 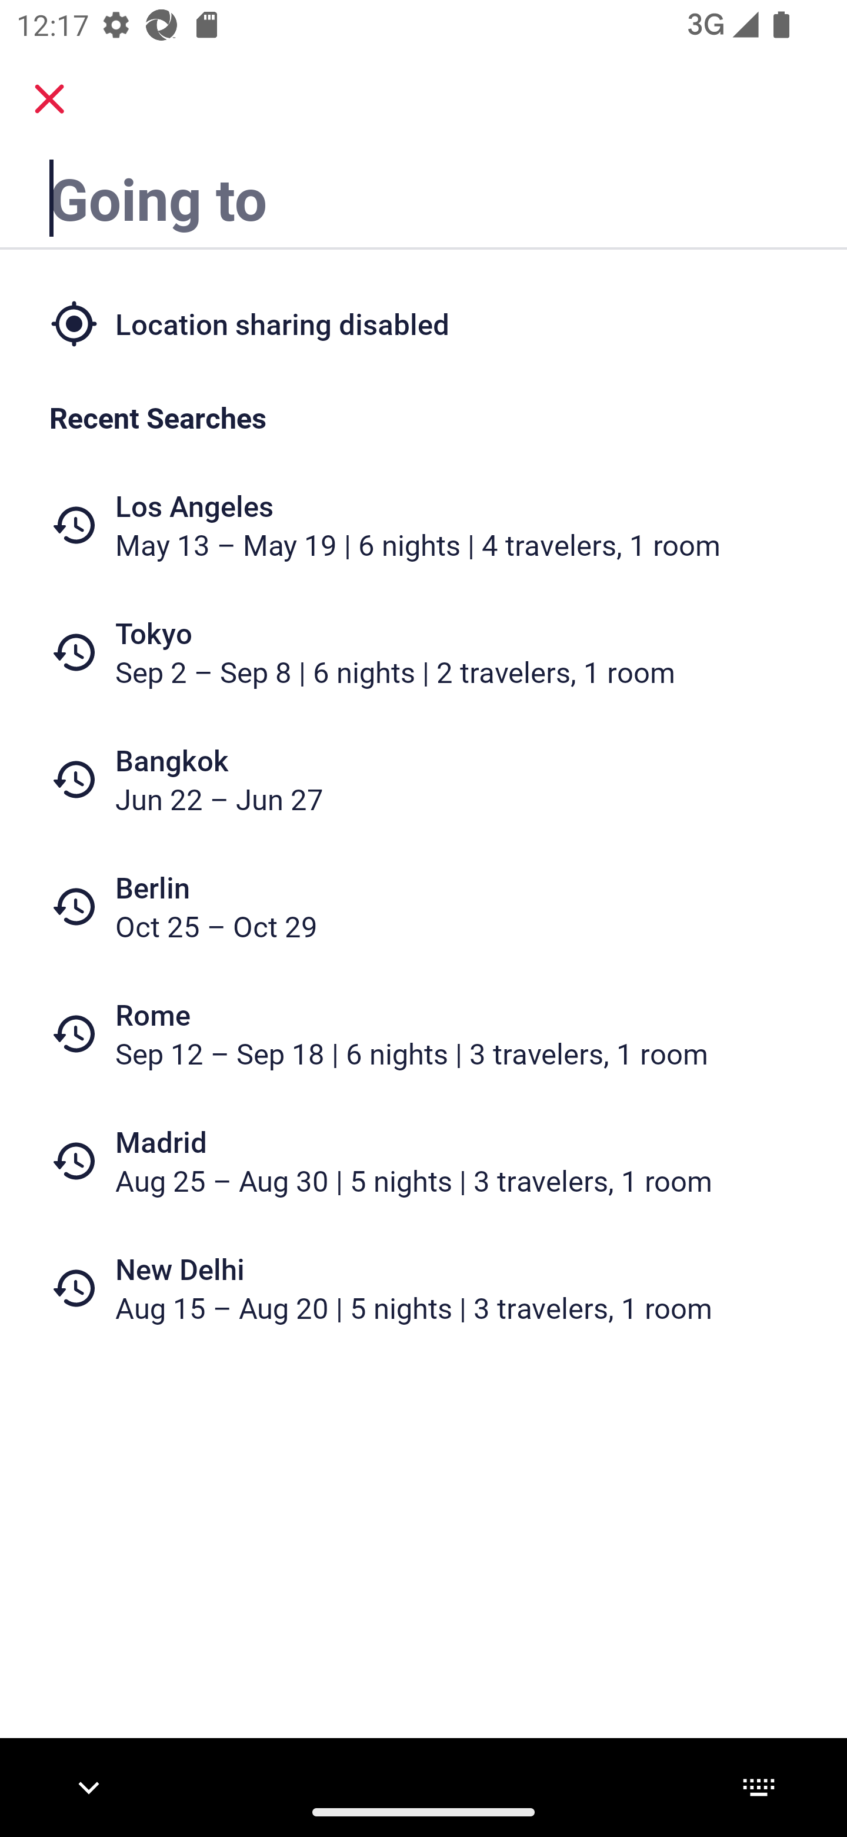 I want to click on Berlin Oct 25 – Oct 29, so click(x=423, y=907).